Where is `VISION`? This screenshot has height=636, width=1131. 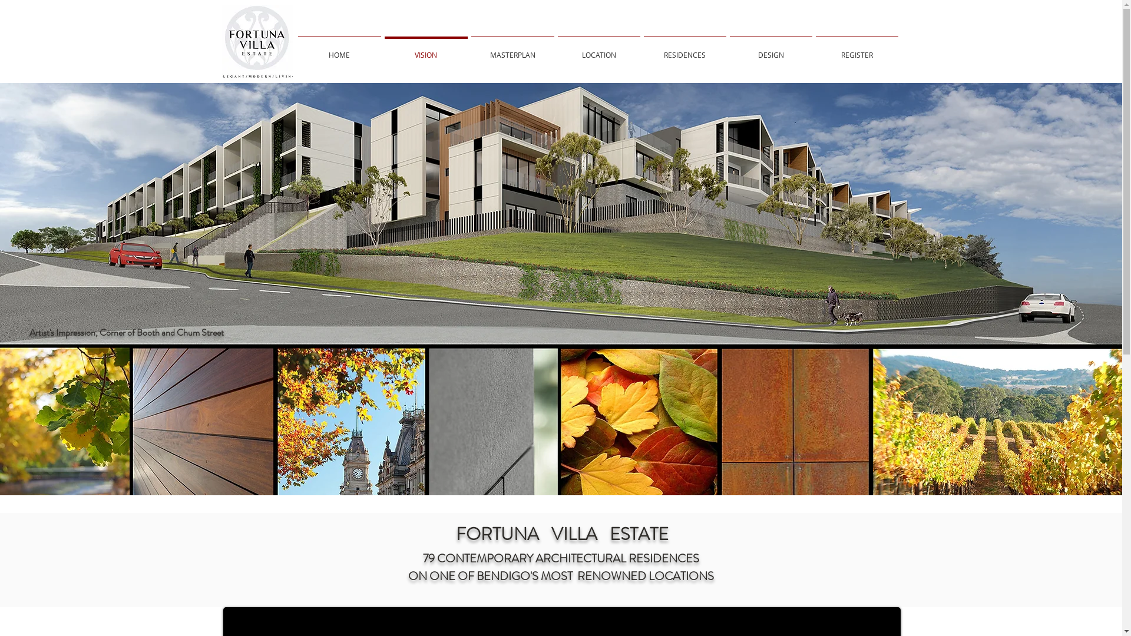
VISION is located at coordinates (426, 49).